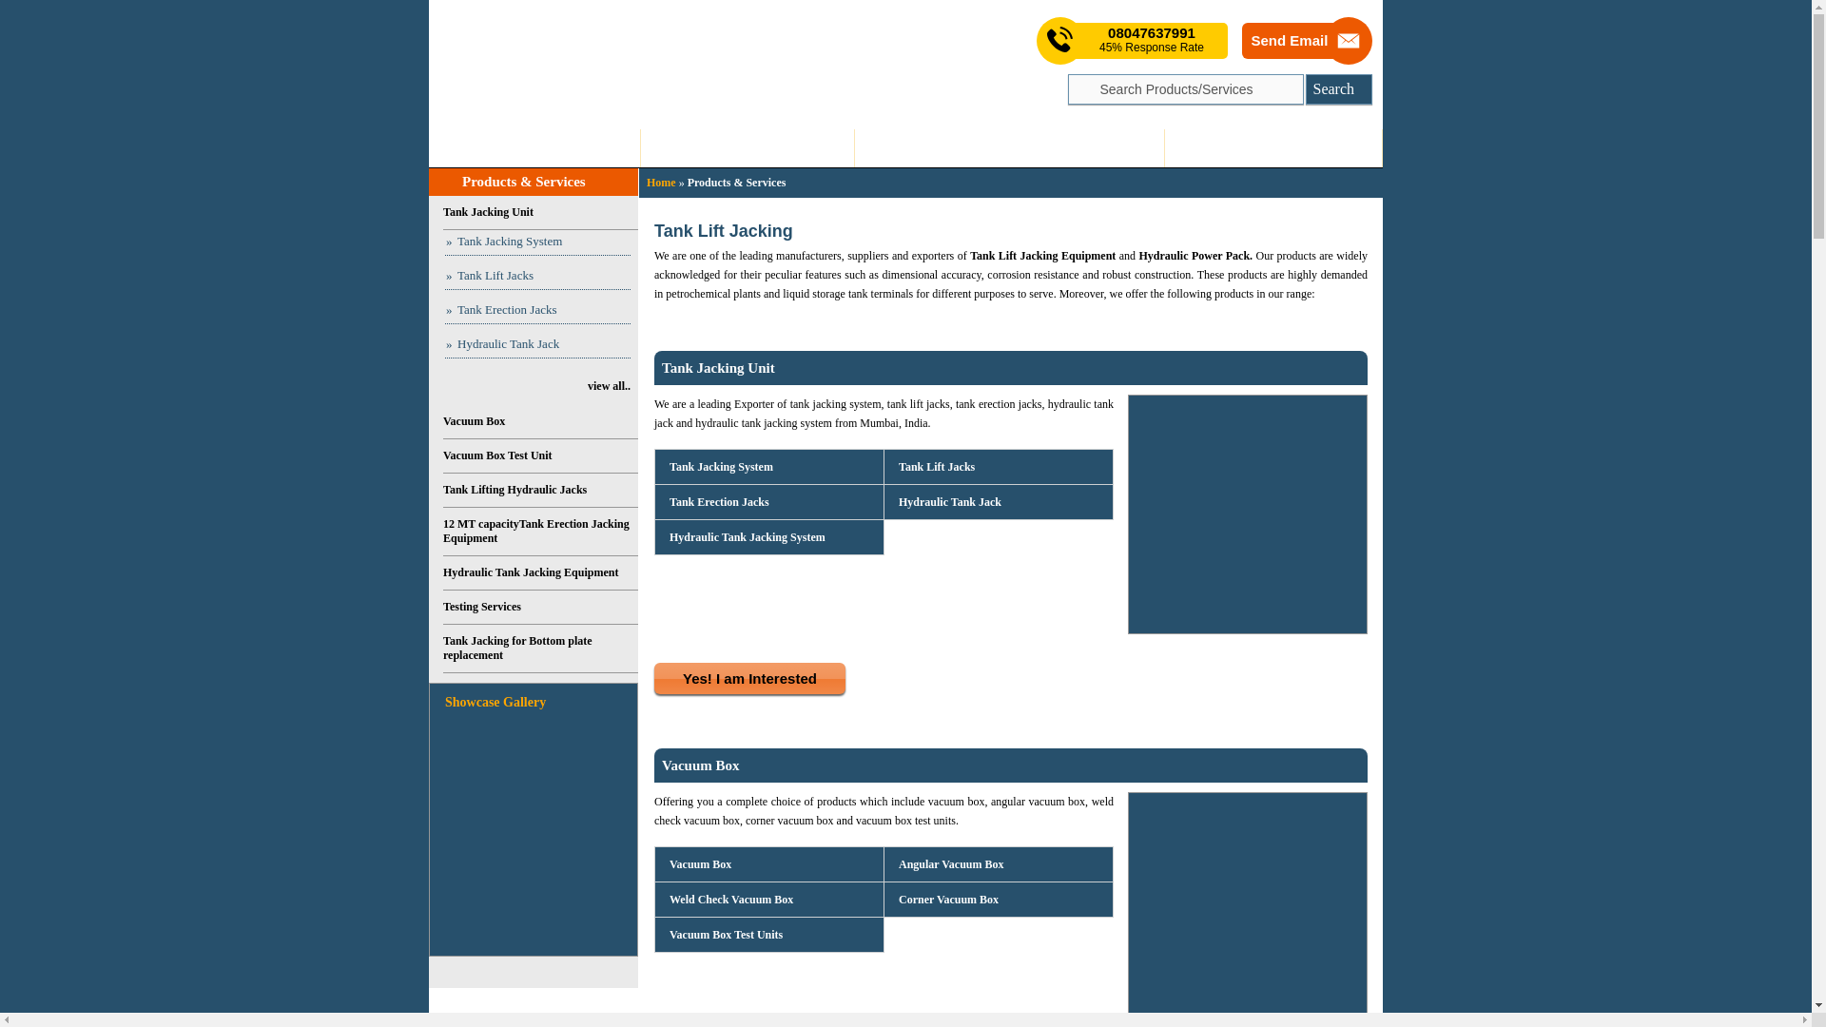 The width and height of the screenshot is (1826, 1027). I want to click on Angular Vacuum Box, so click(949, 864).